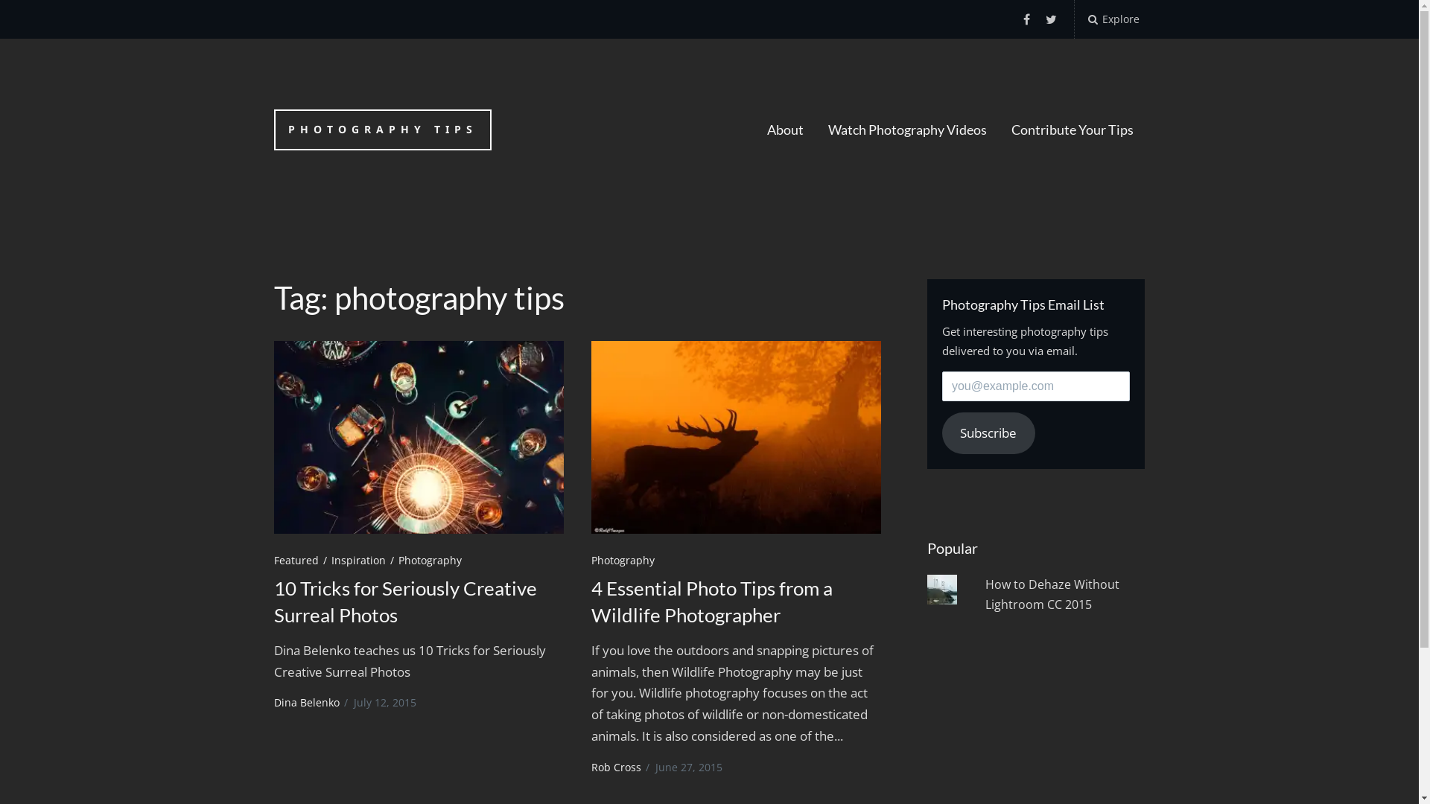  What do you see at coordinates (307, 703) in the screenshot?
I see `Dina Belenko` at bounding box center [307, 703].